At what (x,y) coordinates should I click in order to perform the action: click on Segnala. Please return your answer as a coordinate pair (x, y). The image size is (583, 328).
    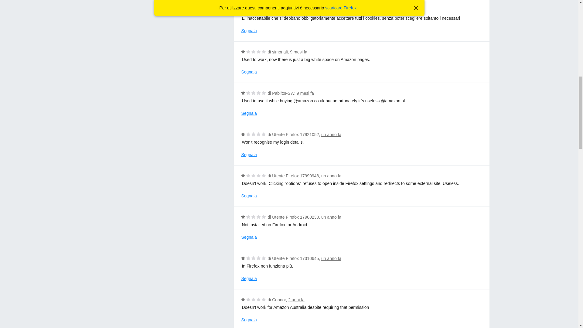
    Looking at the image, I should click on (249, 31).